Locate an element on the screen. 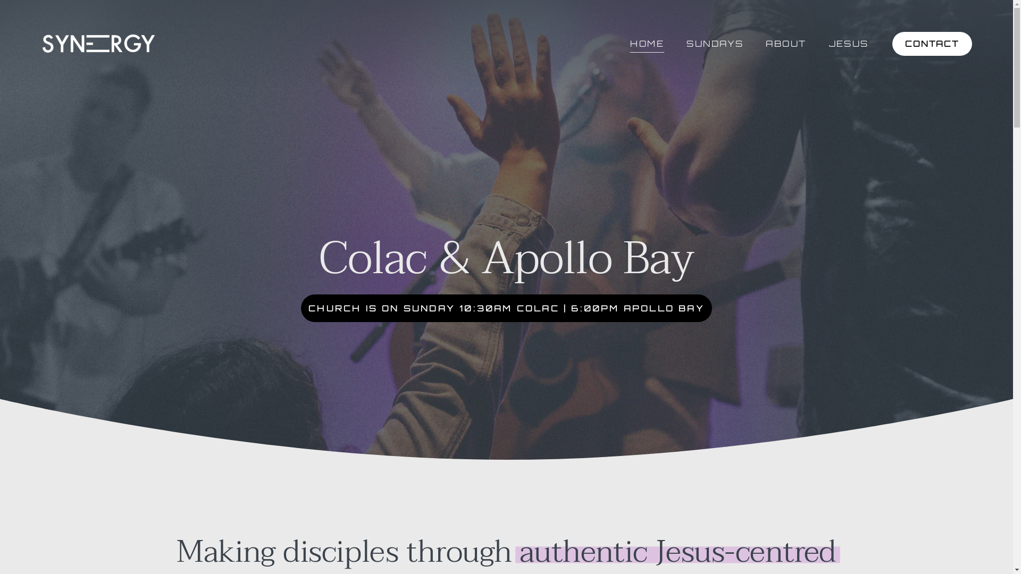 Image resolution: width=1021 pixels, height=574 pixels. HOME is located at coordinates (647, 44).